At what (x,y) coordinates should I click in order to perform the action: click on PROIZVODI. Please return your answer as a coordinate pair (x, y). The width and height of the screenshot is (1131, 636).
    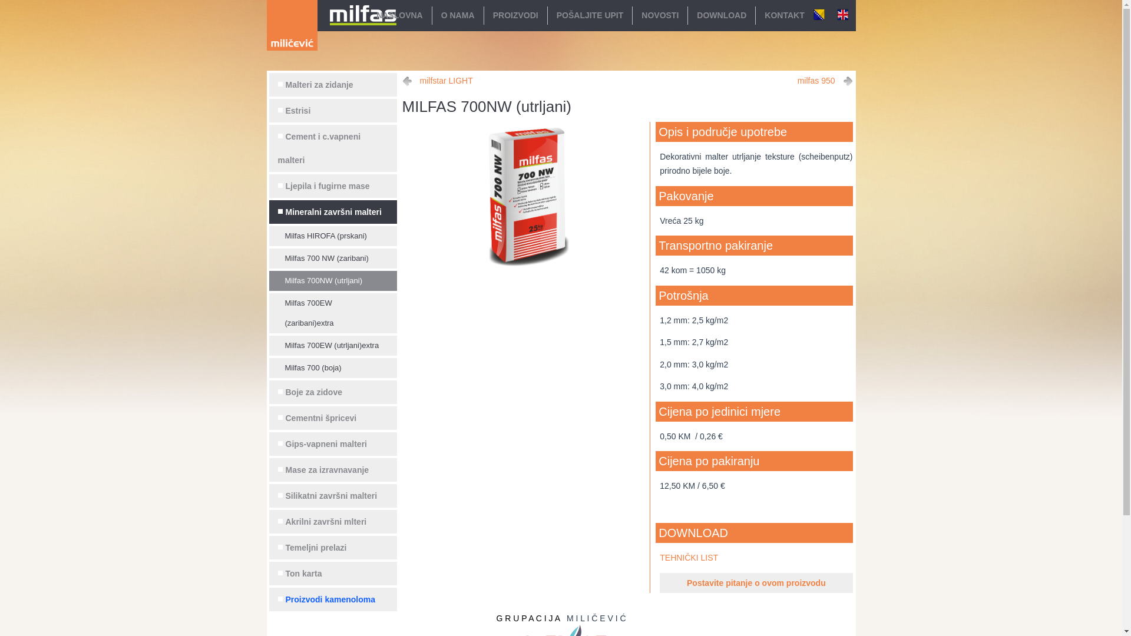
    Looking at the image, I should click on (516, 15).